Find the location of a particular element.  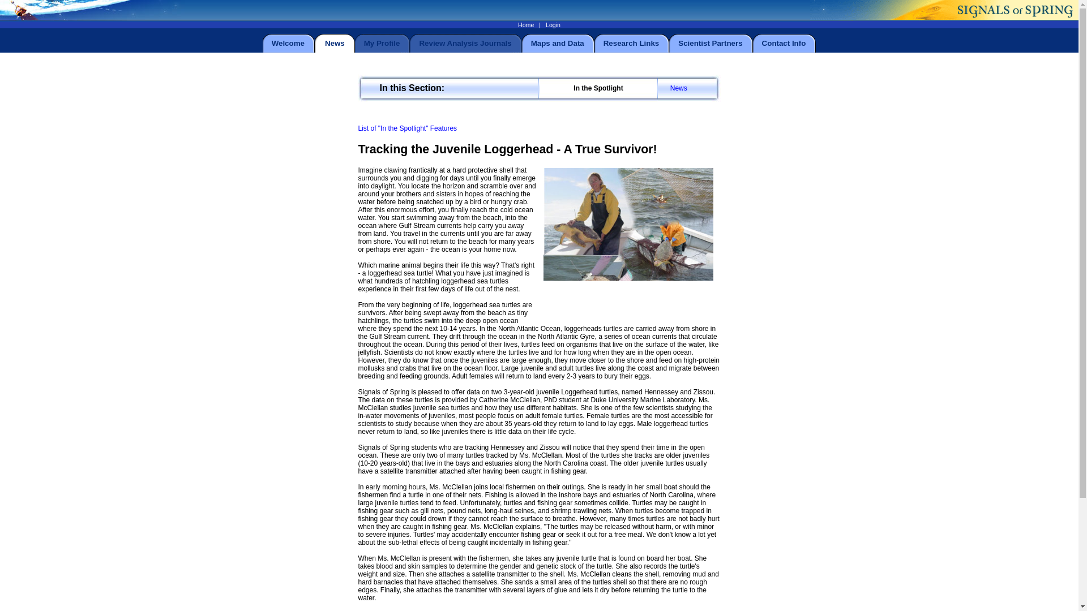

My Profile is located at coordinates (382, 43).